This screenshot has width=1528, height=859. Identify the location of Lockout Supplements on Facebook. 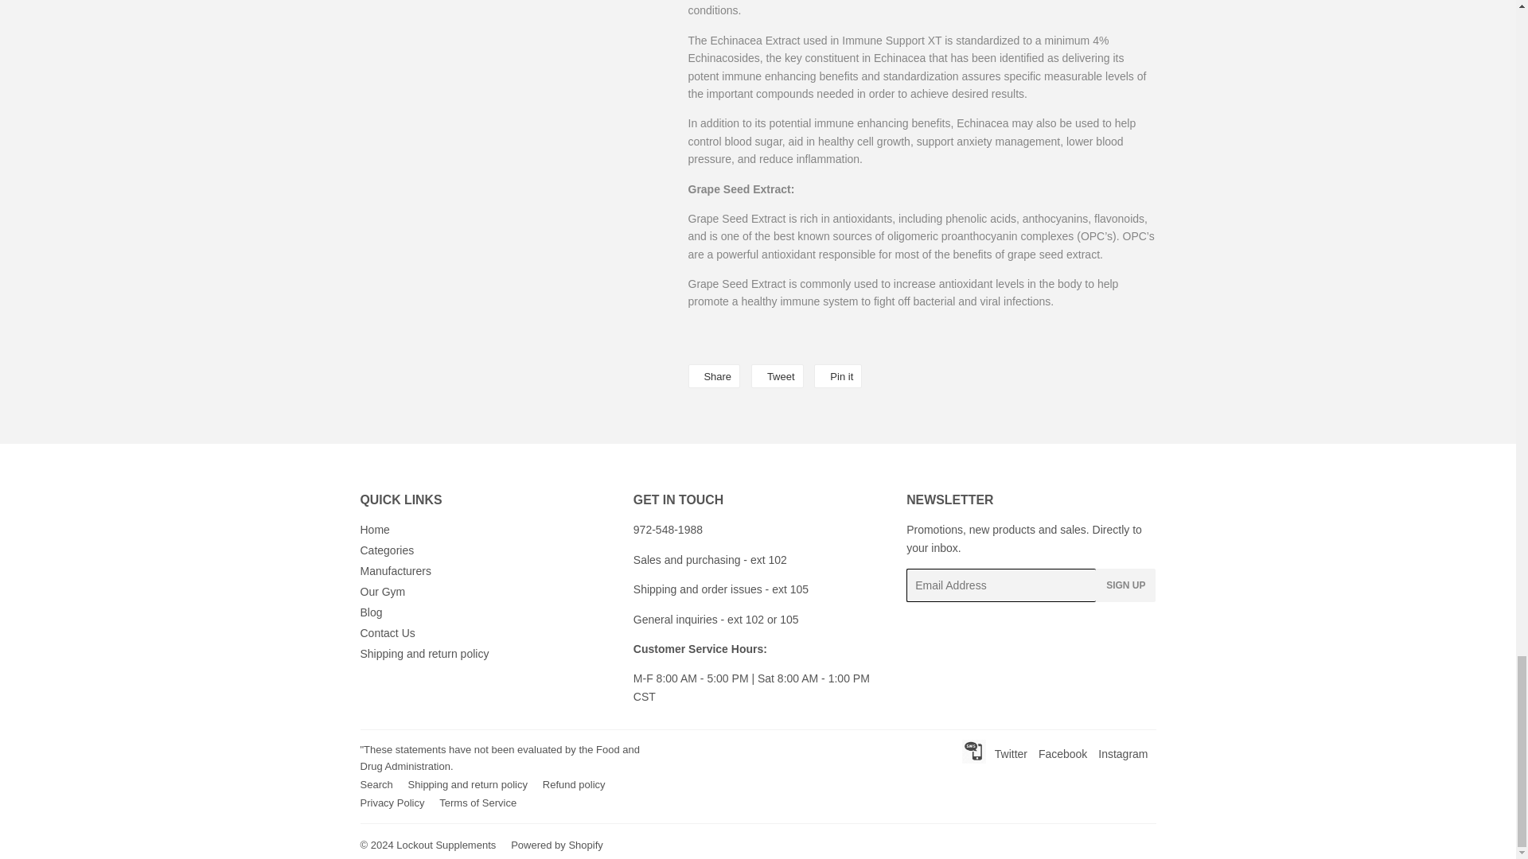
(1062, 753).